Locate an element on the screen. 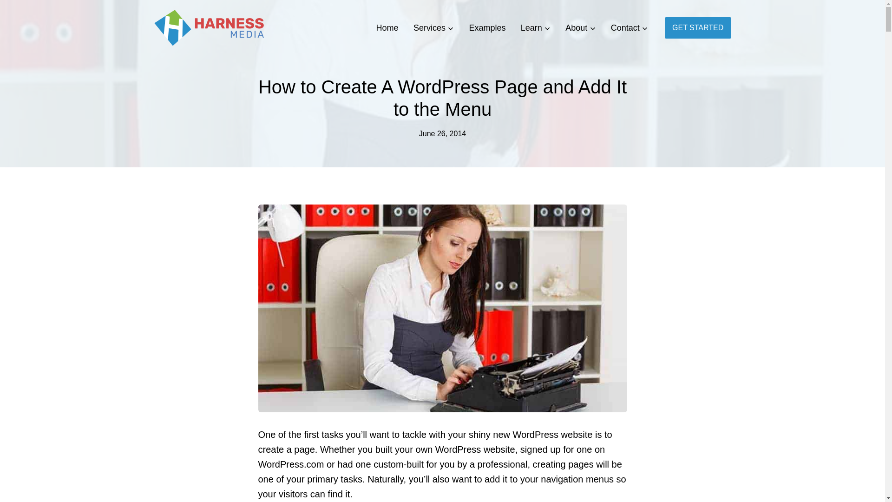 The height and width of the screenshot is (502, 892). Home is located at coordinates (387, 28).